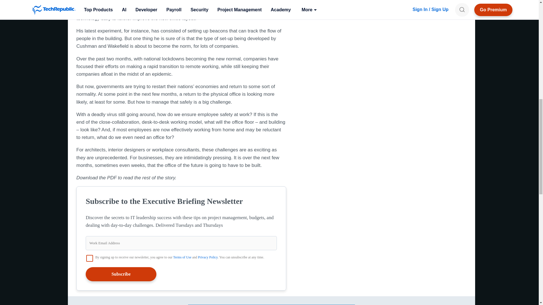 The height and width of the screenshot is (305, 543). Describe the element at coordinates (208, 257) in the screenshot. I see `Privacy Policy` at that location.